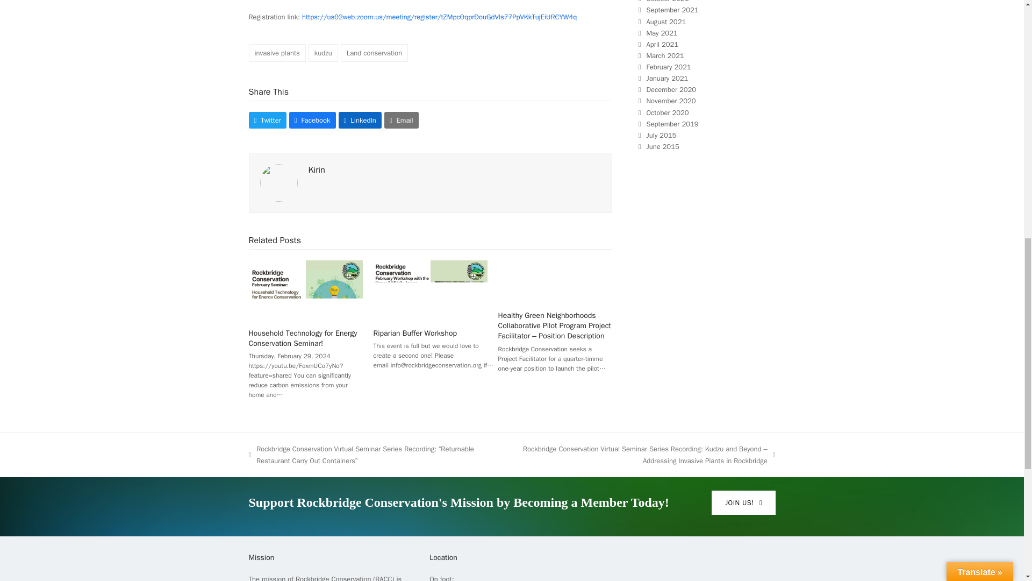  Describe the element at coordinates (278, 182) in the screenshot. I see `Visit Author Page` at that location.